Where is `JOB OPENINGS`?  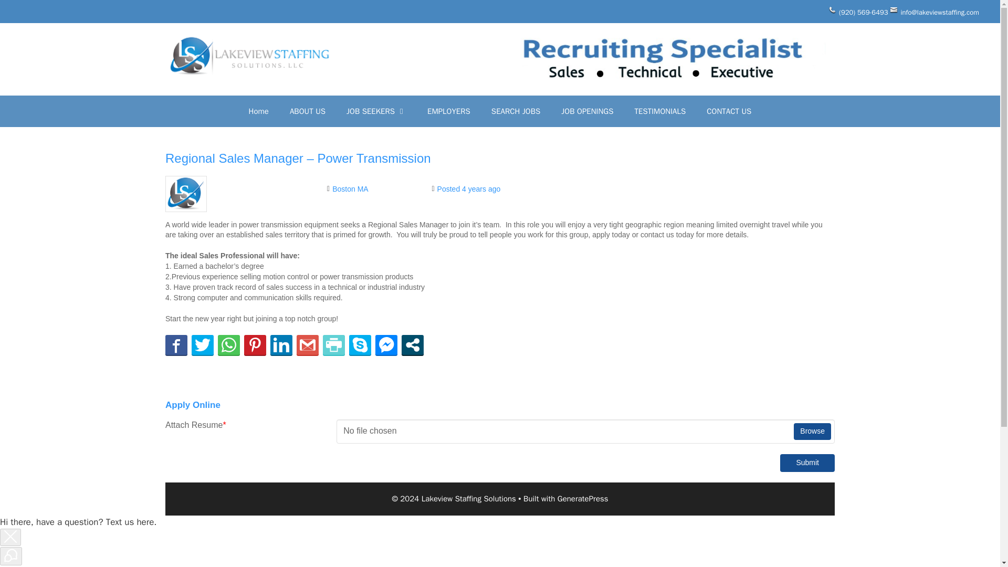 JOB OPENINGS is located at coordinates (587, 111).